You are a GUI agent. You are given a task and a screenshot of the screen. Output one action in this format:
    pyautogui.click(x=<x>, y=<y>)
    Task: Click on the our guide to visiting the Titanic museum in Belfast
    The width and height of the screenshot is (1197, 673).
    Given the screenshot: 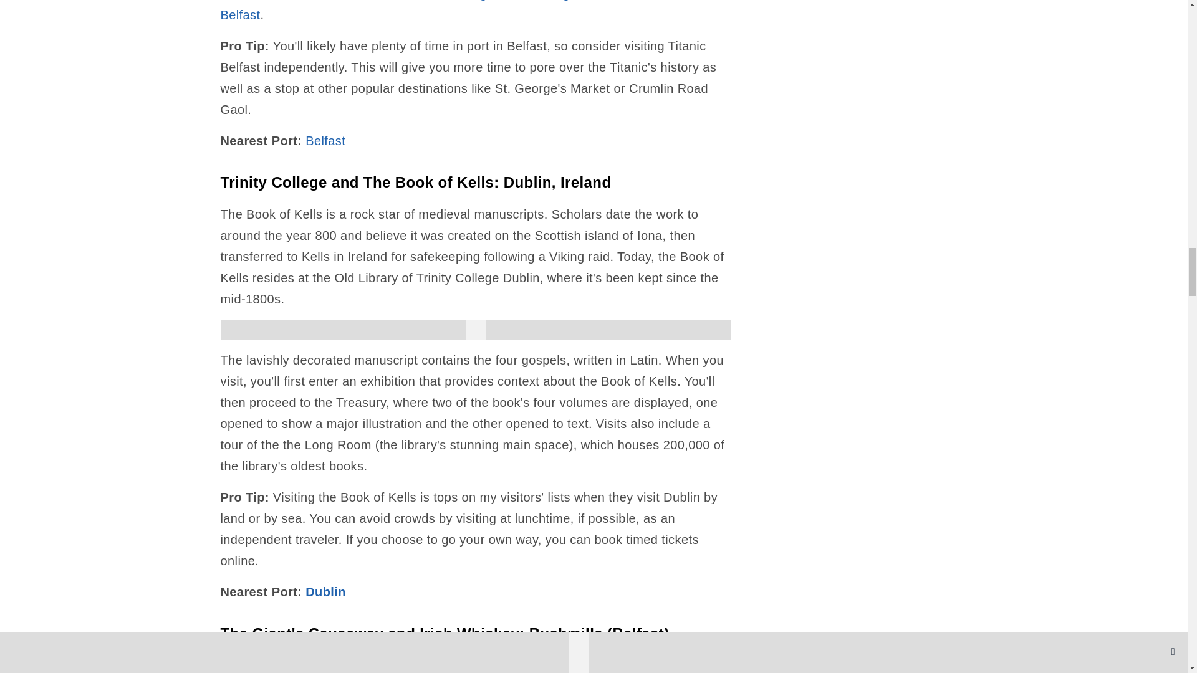 What is the action you would take?
    pyautogui.click(x=460, y=11)
    